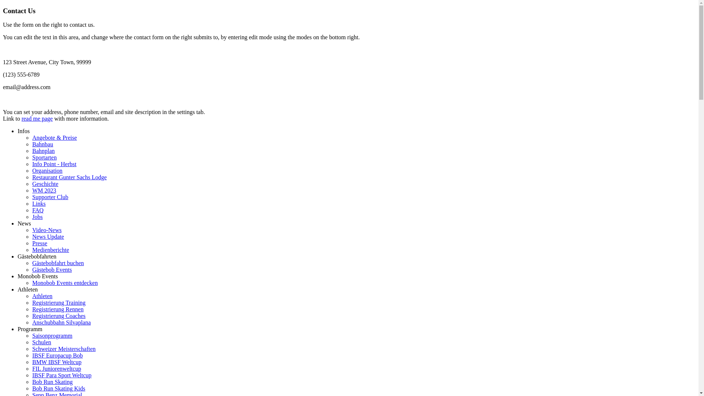 The height and width of the screenshot is (396, 704). I want to click on Monobob Events entdecken, so click(65, 283).